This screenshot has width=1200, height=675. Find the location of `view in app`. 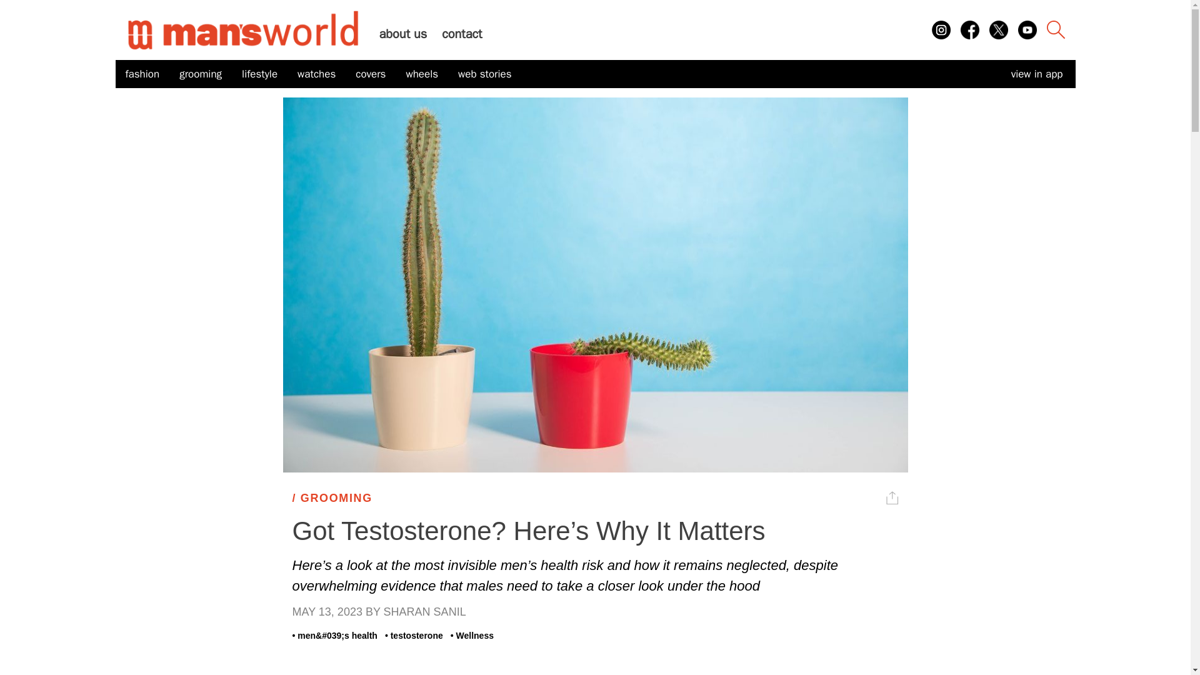

view in app is located at coordinates (1036, 74).